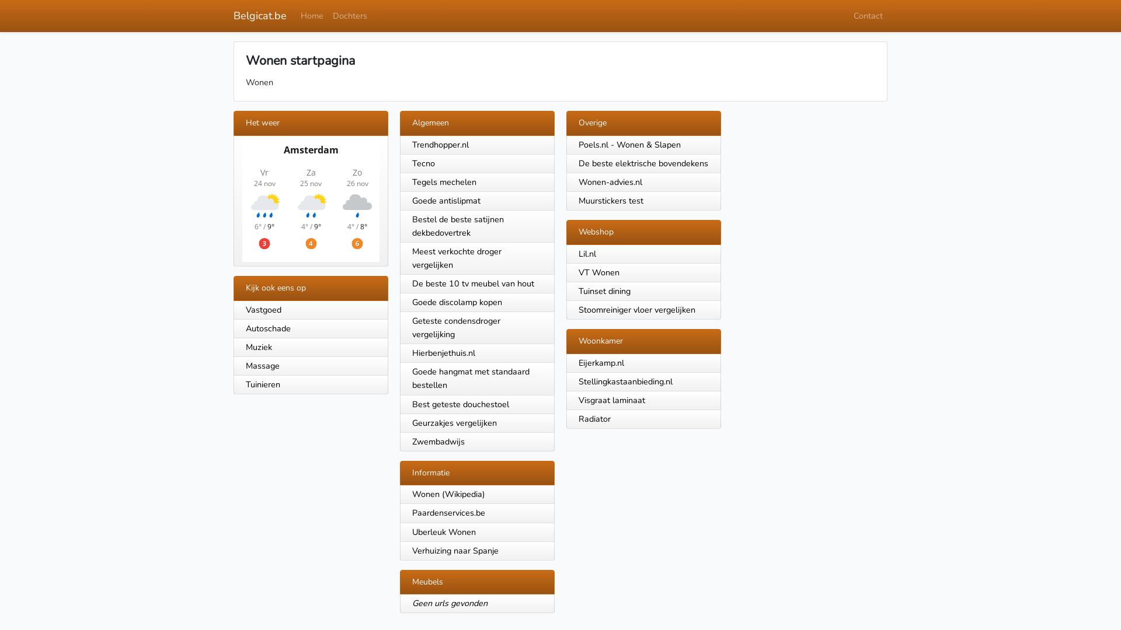 The image size is (1121, 630). I want to click on Tuinset dining, so click(605, 290).